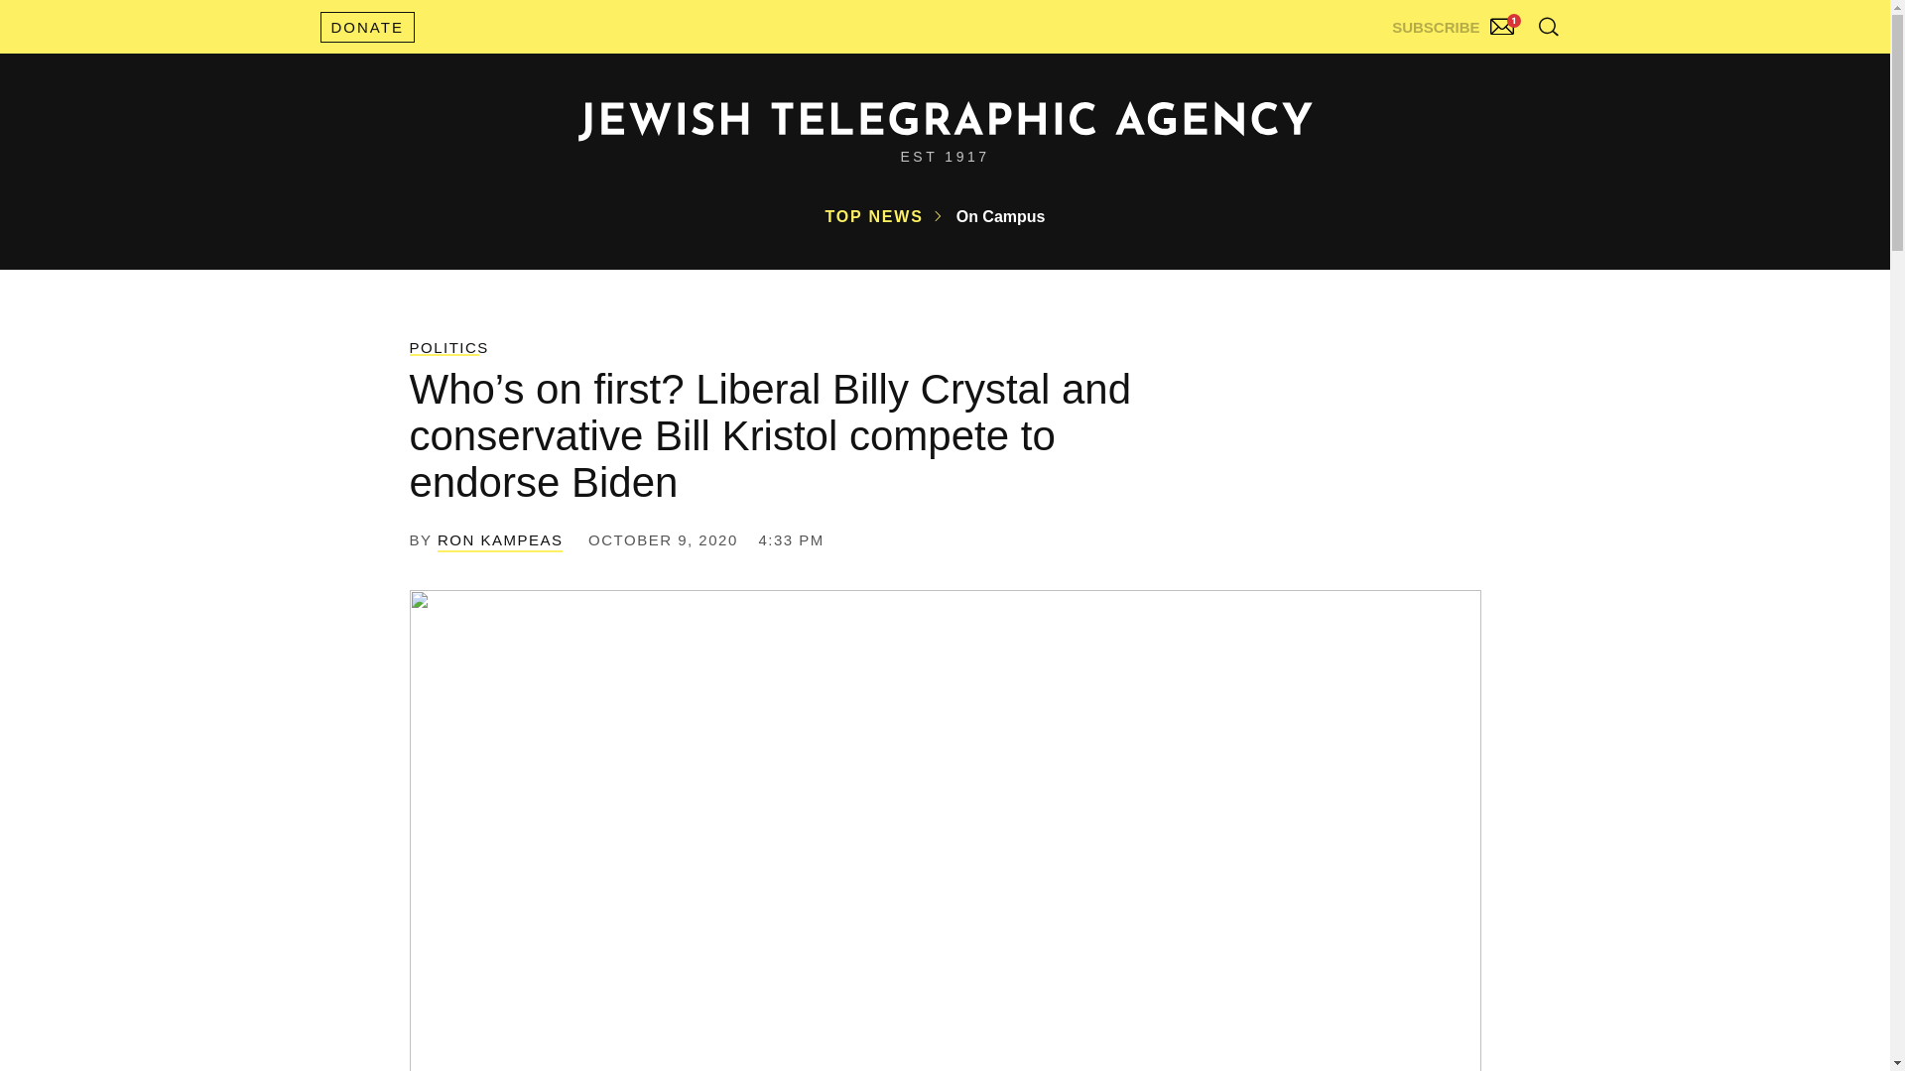  Describe the element at coordinates (1548, 26) in the screenshot. I see `SEARCH TOGGLESEARCH TOGGLE` at that location.